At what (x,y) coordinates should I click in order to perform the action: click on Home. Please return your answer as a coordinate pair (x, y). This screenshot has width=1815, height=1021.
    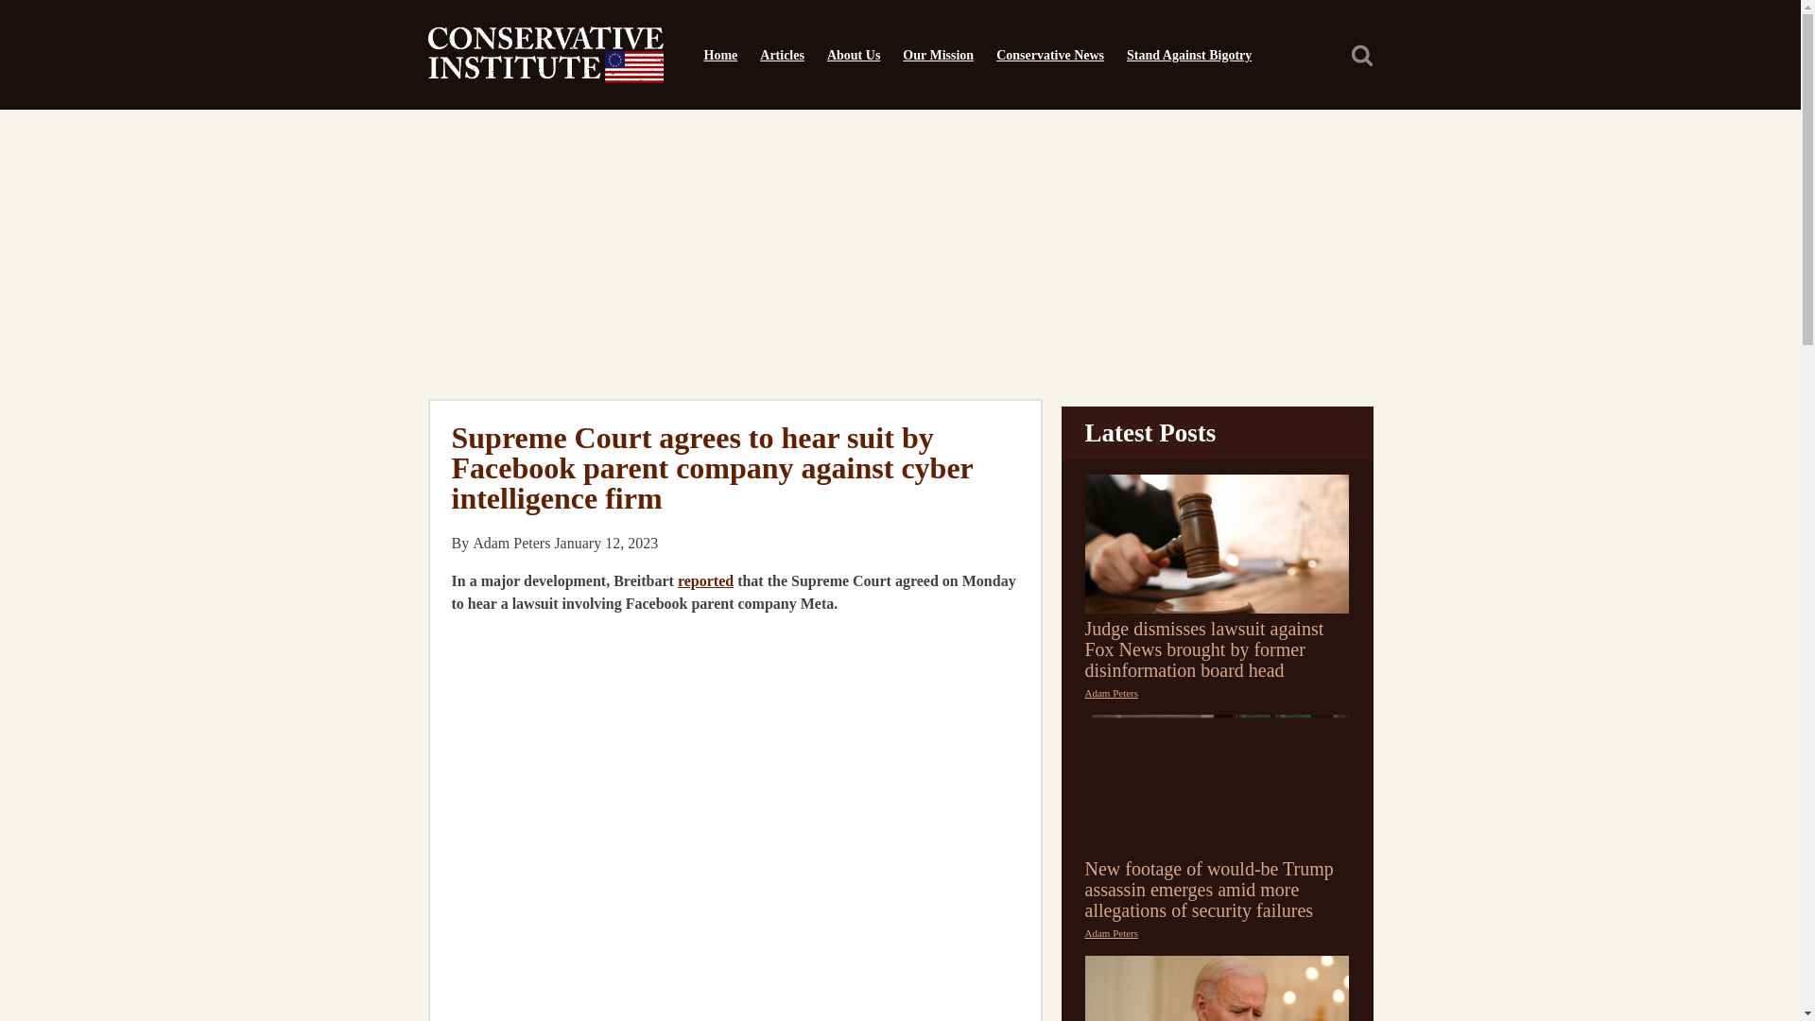
    Looking at the image, I should click on (719, 55).